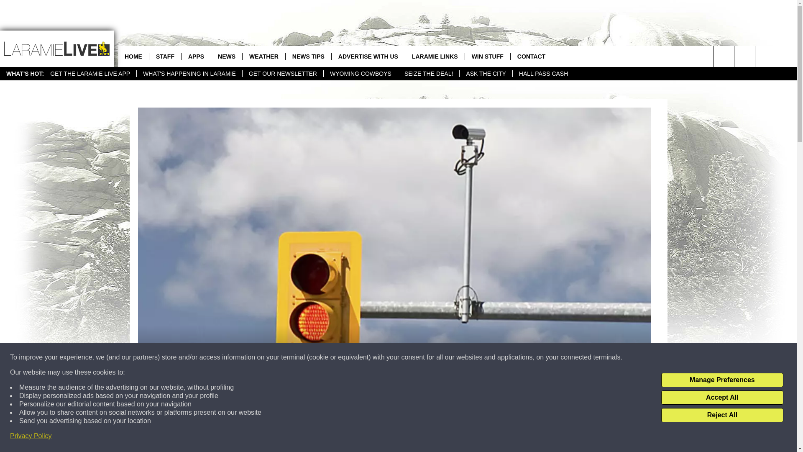 The height and width of the screenshot is (452, 803). I want to click on LARAMIE LINKS, so click(435, 56).